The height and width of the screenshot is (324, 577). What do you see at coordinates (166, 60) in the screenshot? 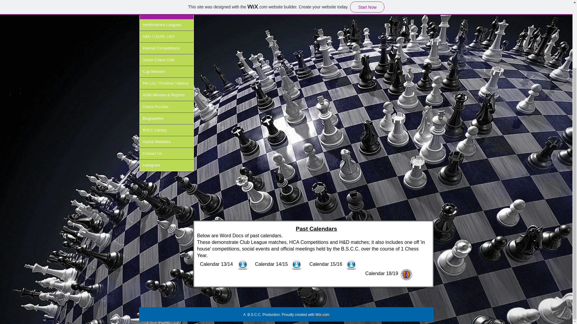
I see `Junior Chess Club` at bounding box center [166, 60].